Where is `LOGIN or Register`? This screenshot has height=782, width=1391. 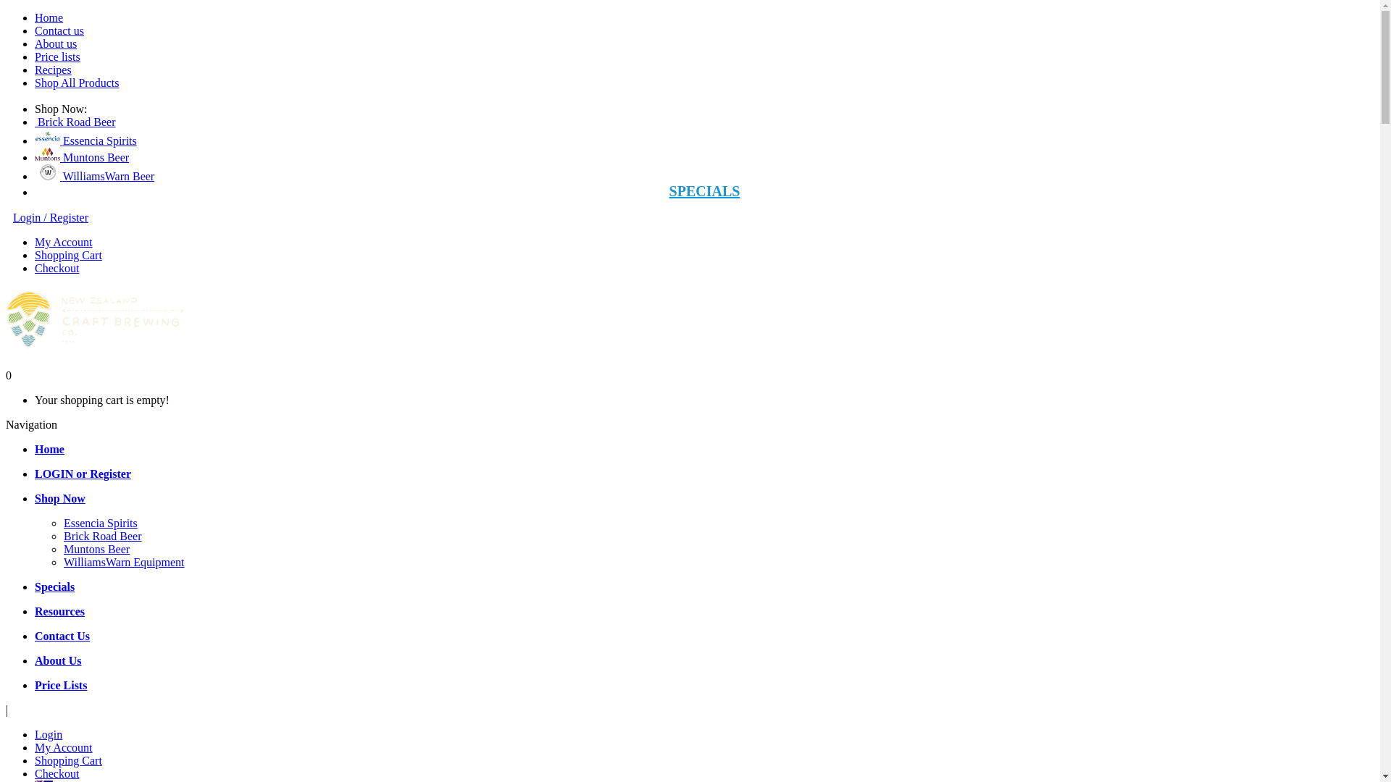
LOGIN or Register is located at coordinates (83, 474).